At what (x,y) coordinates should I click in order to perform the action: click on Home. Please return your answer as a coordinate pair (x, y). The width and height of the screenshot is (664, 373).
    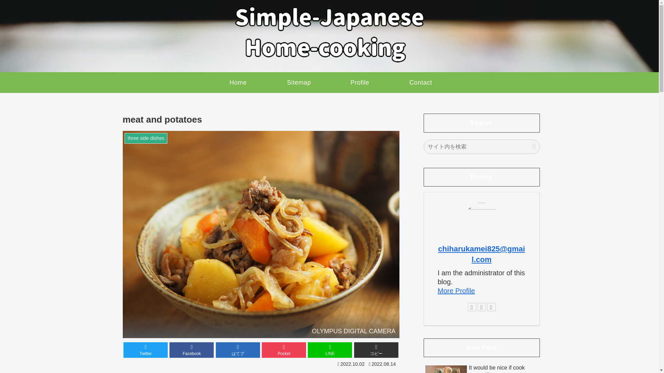
    Looking at the image, I should click on (238, 82).